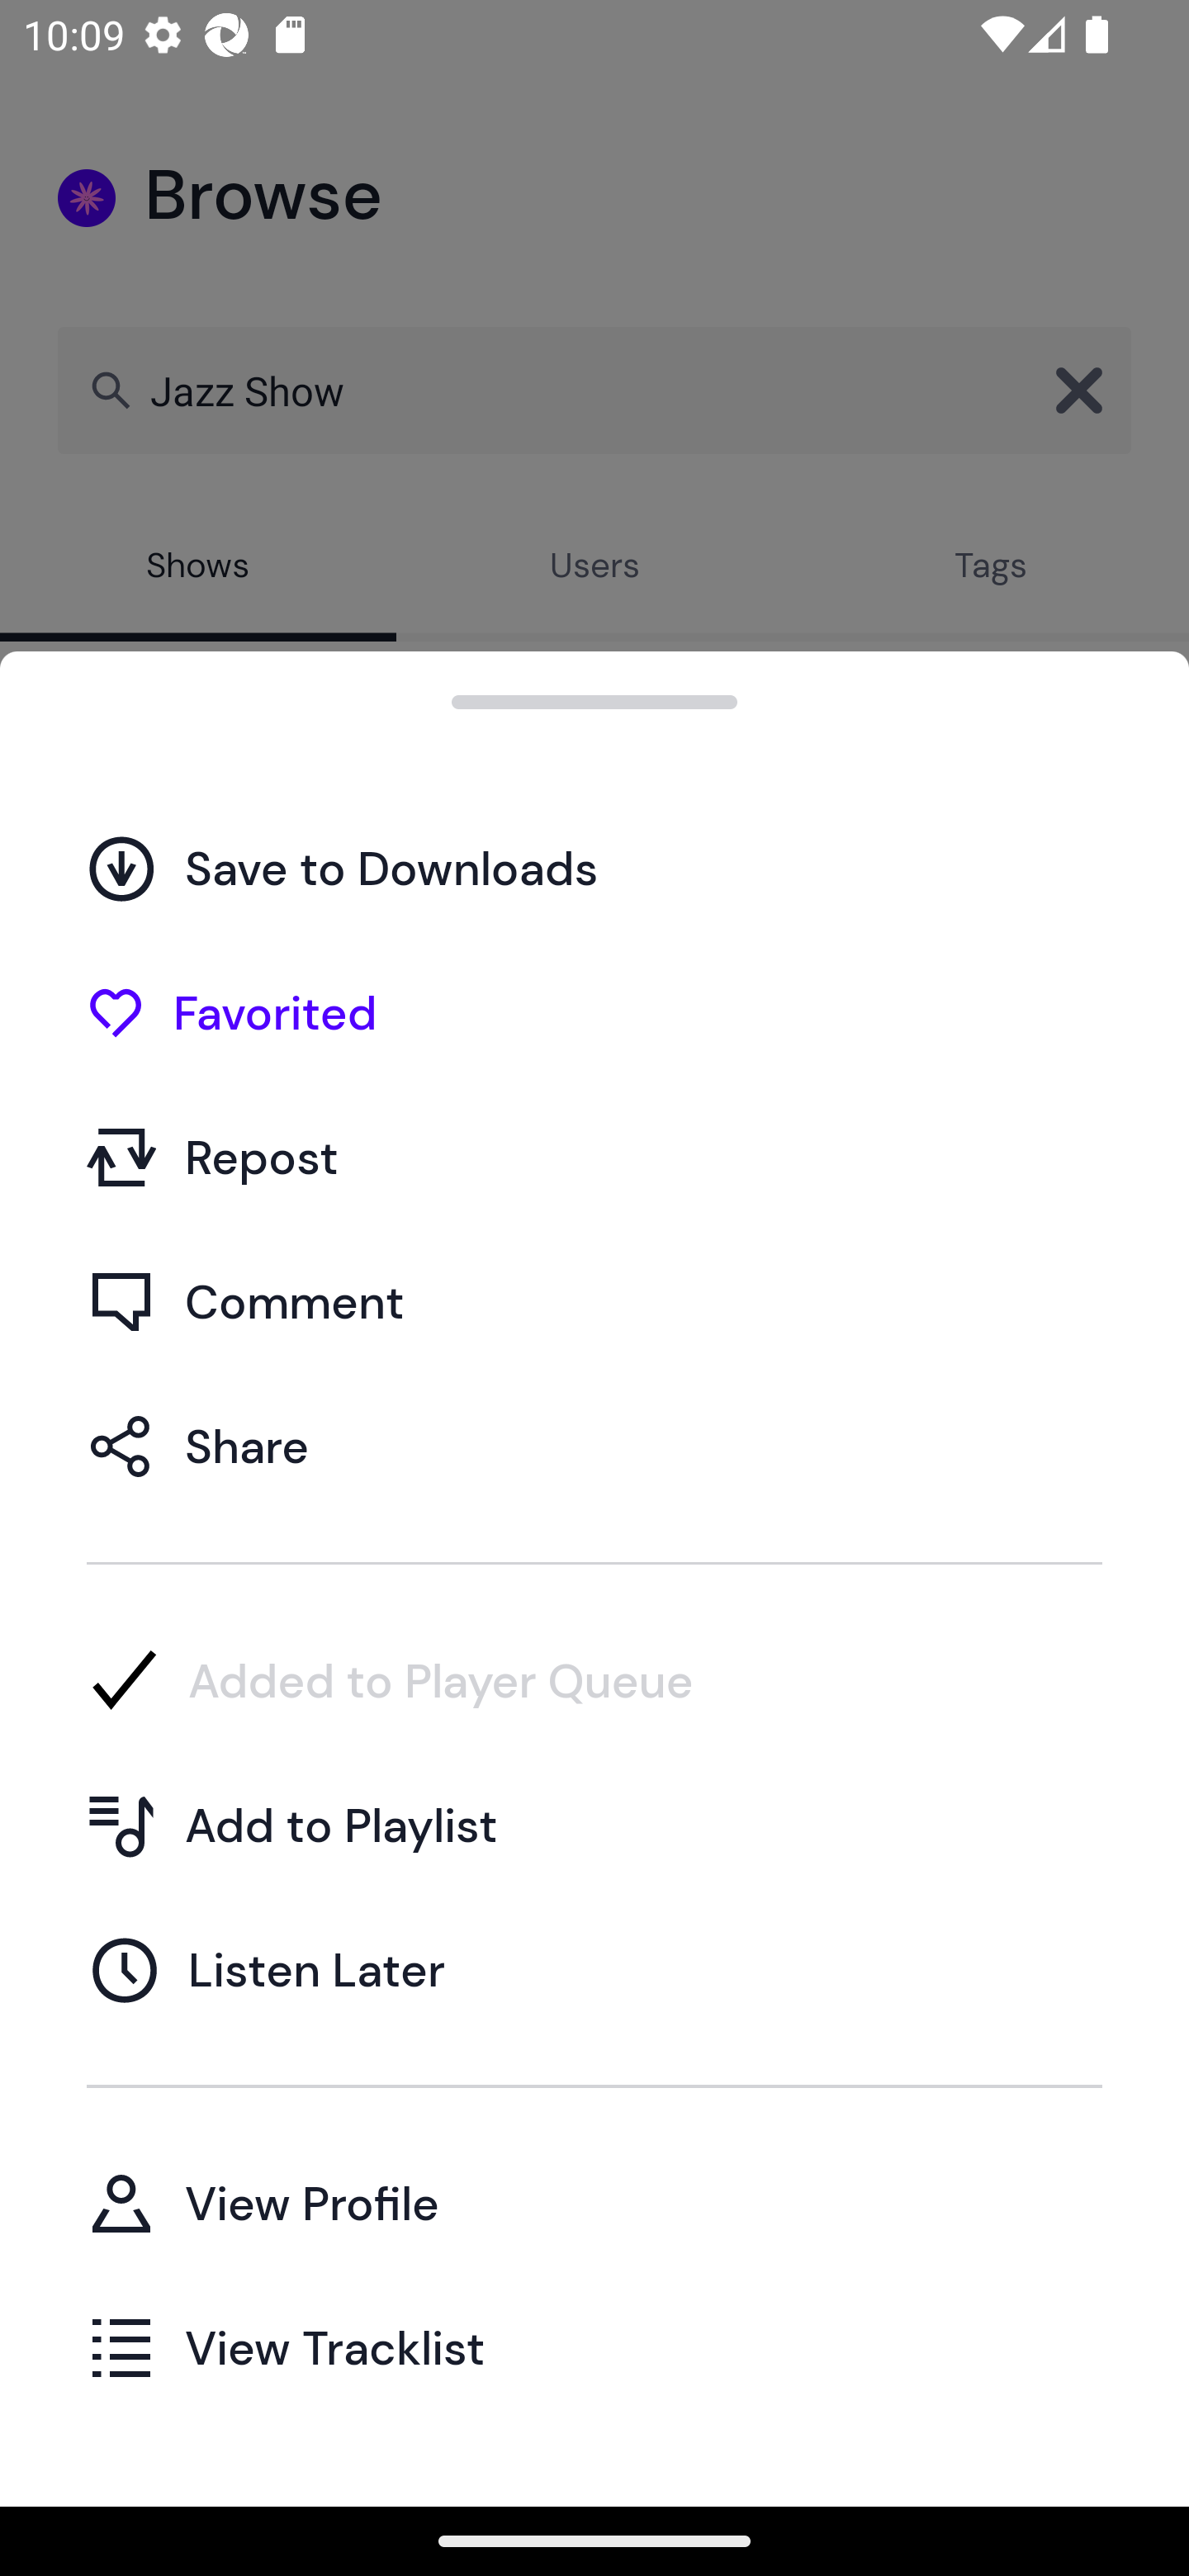  What do you see at coordinates (594, 2202) in the screenshot?
I see `View Profile` at bounding box center [594, 2202].